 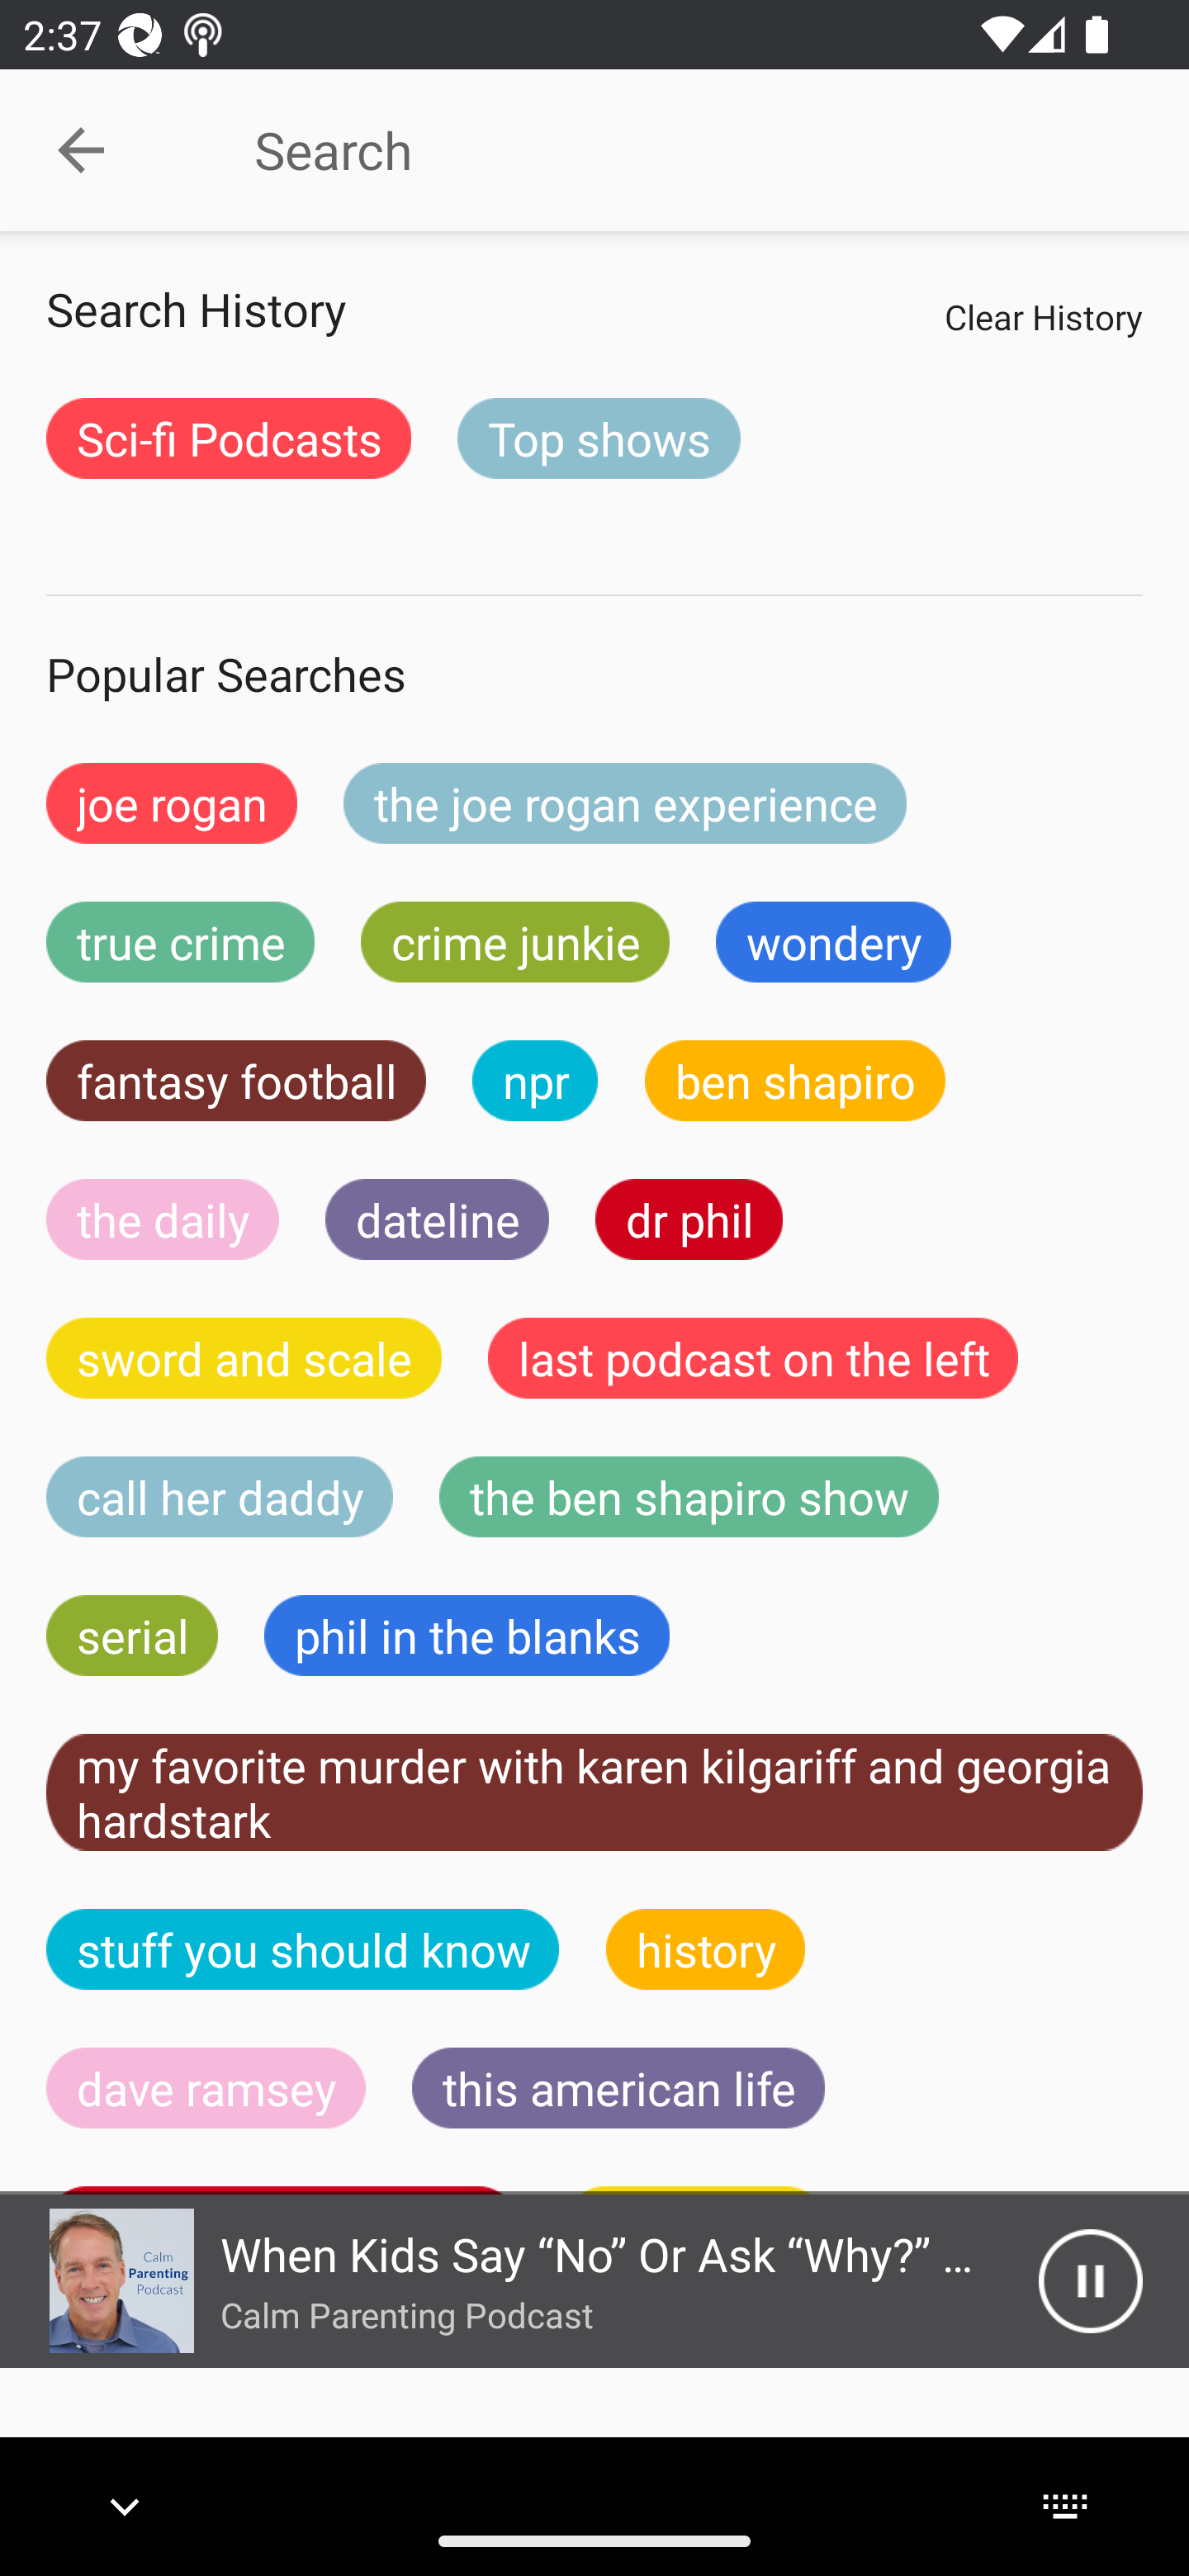 I want to click on this american life, so click(x=618, y=2087).